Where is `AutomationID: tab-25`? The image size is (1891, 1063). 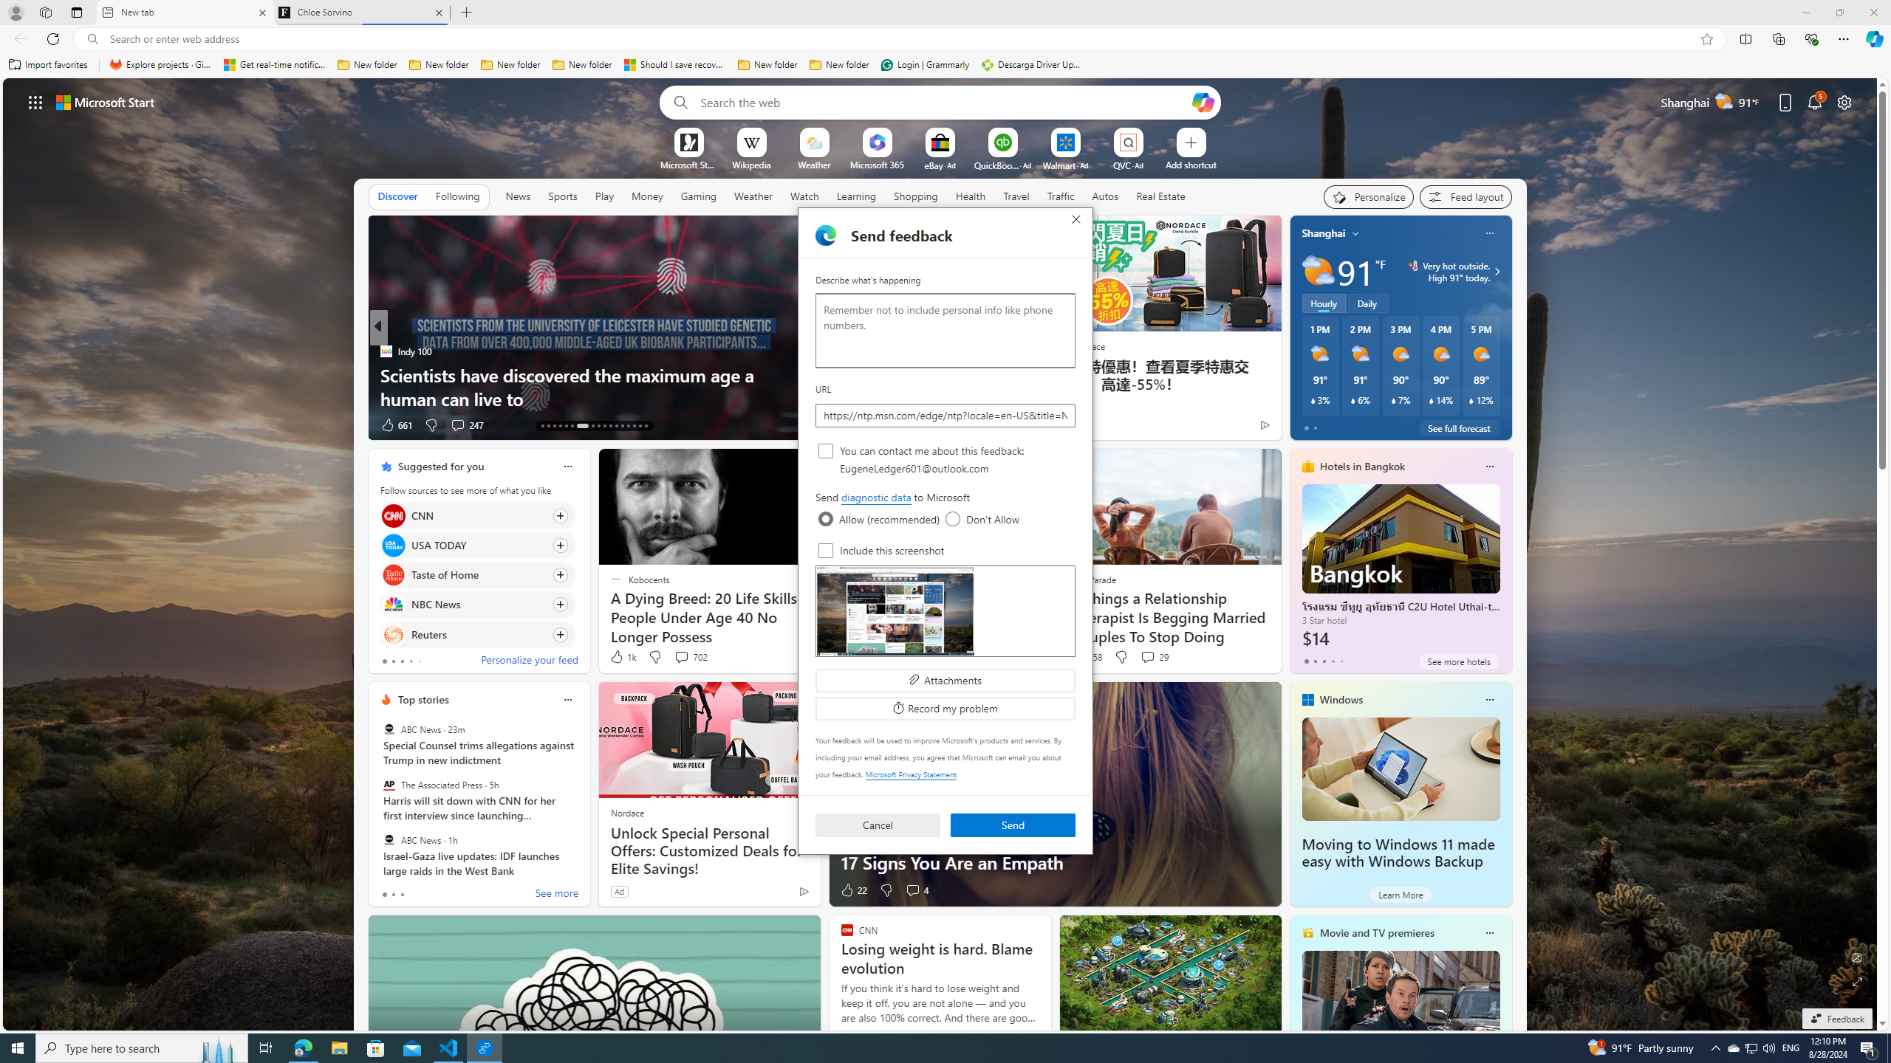 AutomationID: tab-25 is located at coordinates (622, 426).